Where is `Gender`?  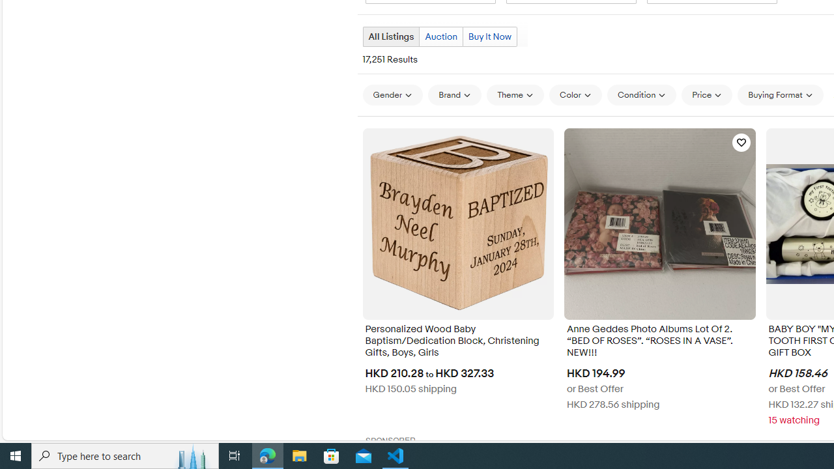
Gender is located at coordinates (392, 95).